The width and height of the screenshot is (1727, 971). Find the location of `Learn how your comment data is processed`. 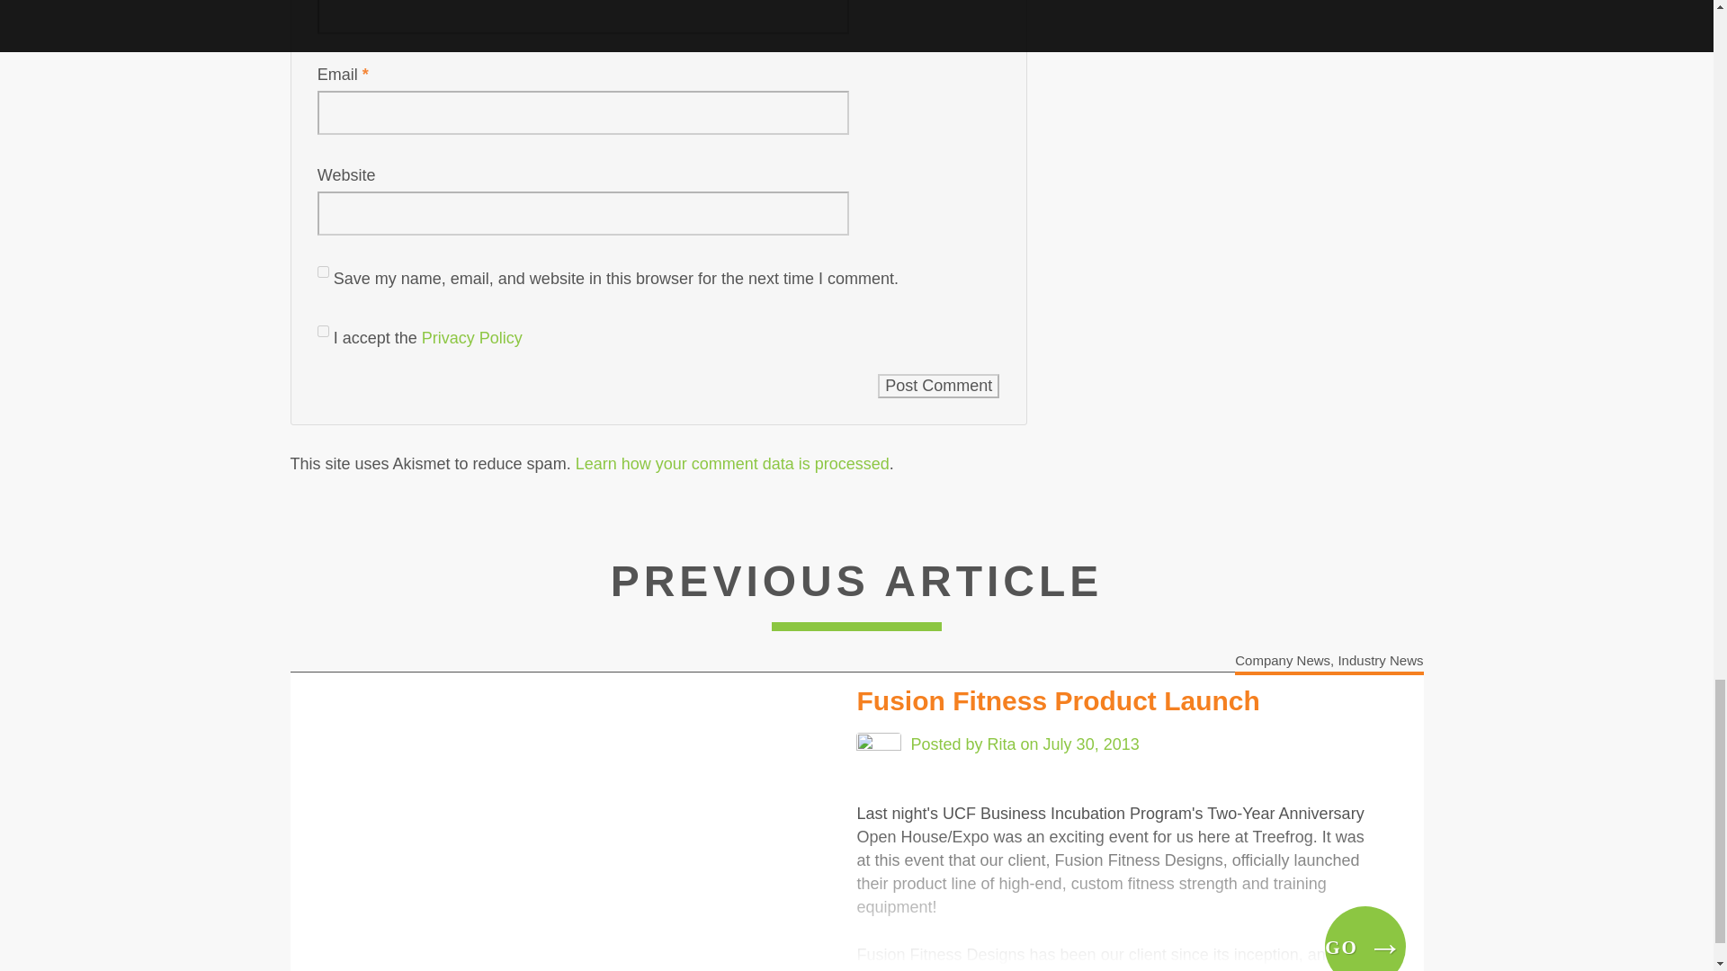

Learn how your comment data is processed is located at coordinates (732, 464).